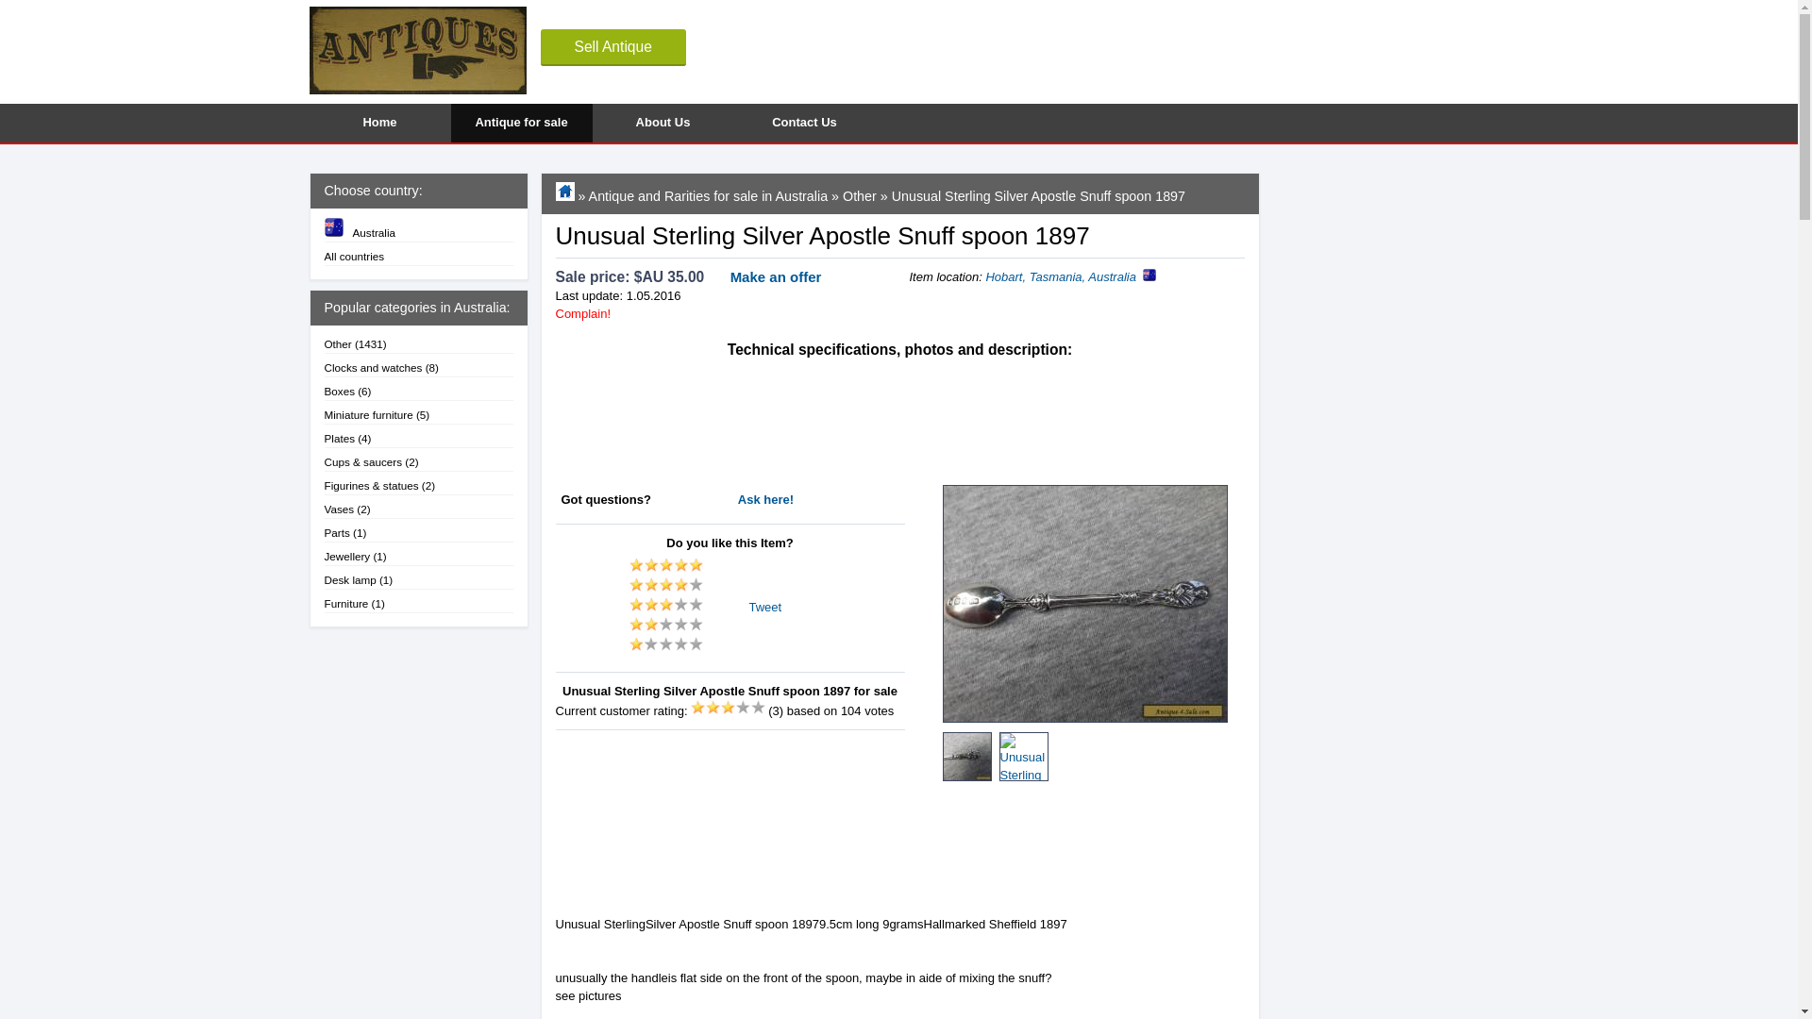 Image resolution: width=1812 pixels, height=1019 pixels. I want to click on Furniture, so click(346, 602).